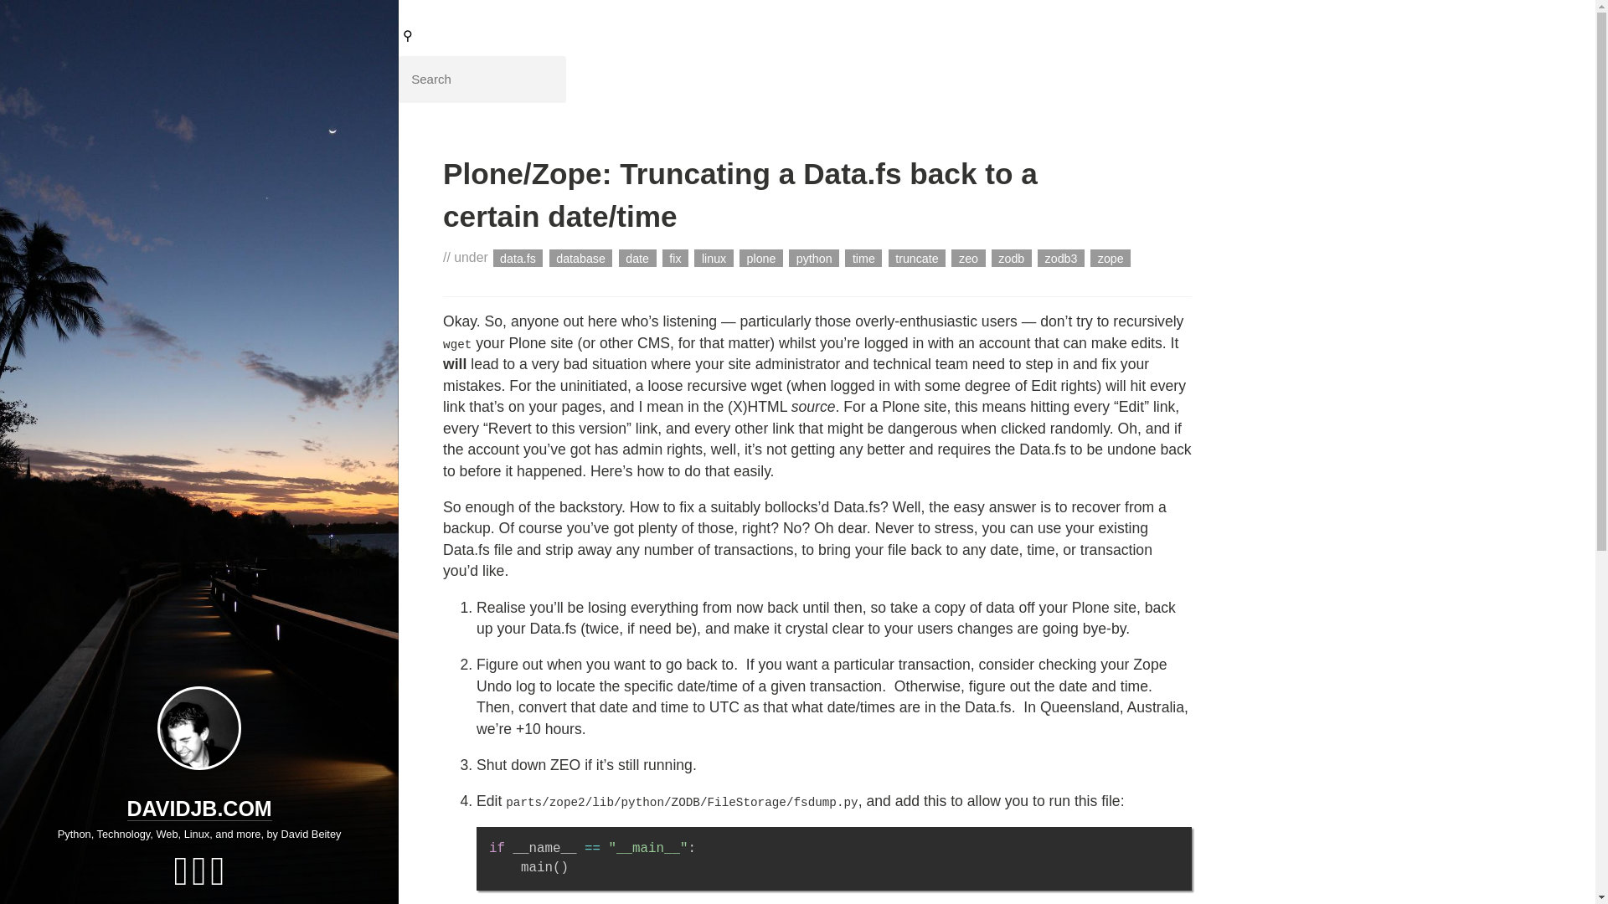 The height and width of the screenshot is (904, 1608). I want to click on data.fs, so click(518, 258).